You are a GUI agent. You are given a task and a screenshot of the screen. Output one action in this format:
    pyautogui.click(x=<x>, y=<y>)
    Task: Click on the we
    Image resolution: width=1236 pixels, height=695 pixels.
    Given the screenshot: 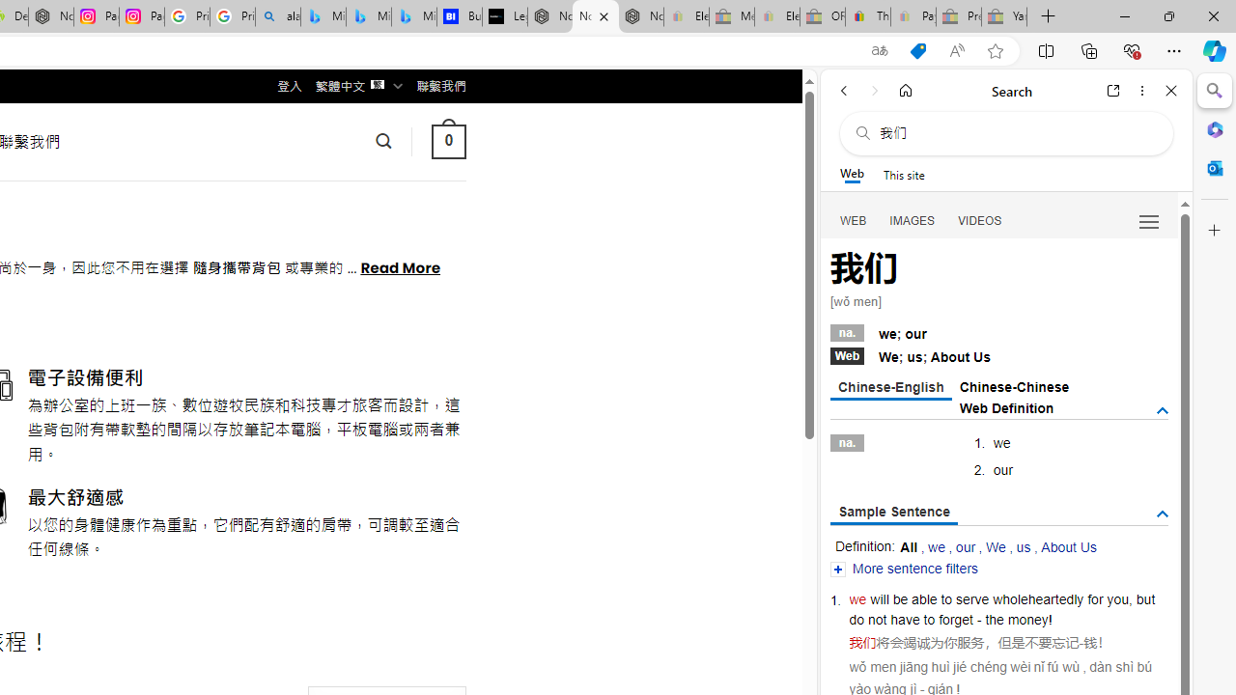 What is the action you would take?
    pyautogui.click(x=857, y=598)
    